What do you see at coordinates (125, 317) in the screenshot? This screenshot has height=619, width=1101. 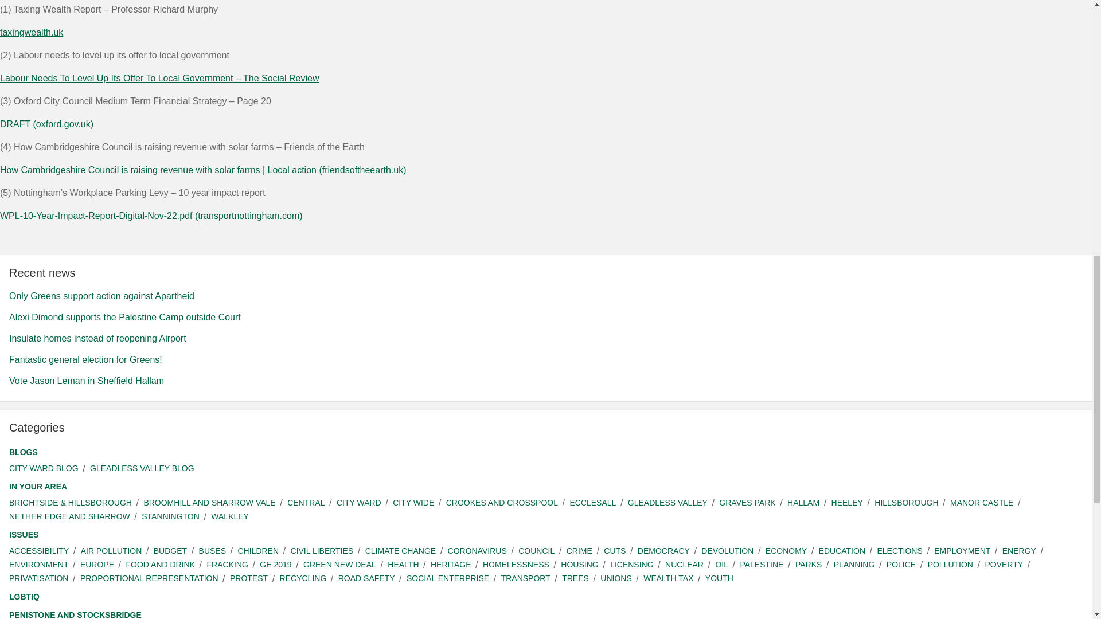 I see `Alexi Dimond supports the Palestine Camp outside Court` at bounding box center [125, 317].